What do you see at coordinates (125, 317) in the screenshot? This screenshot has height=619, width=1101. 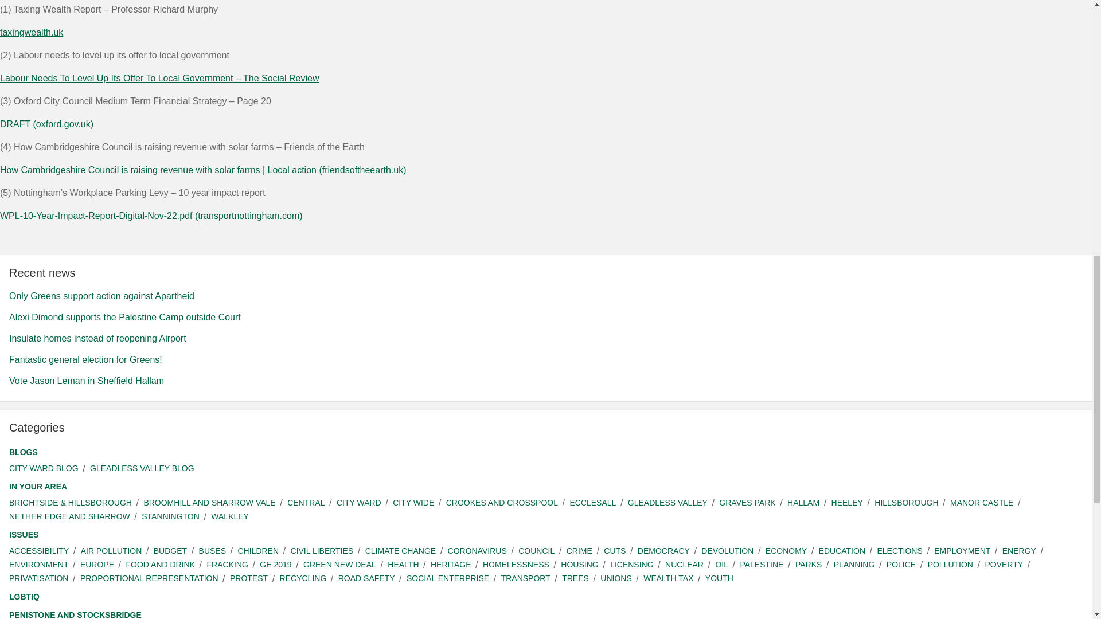 I see `Alexi Dimond supports the Palestine Camp outside Court` at bounding box center [125, 317].